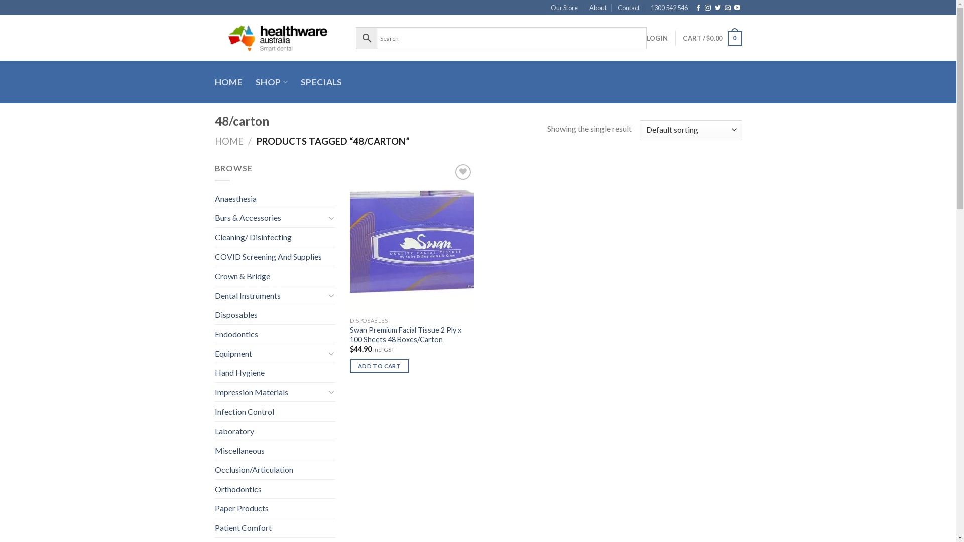  What do you see at coordinates (275, 528) in the screenshot?
I see `Patient Comfort` at bounding box center [275, 528].